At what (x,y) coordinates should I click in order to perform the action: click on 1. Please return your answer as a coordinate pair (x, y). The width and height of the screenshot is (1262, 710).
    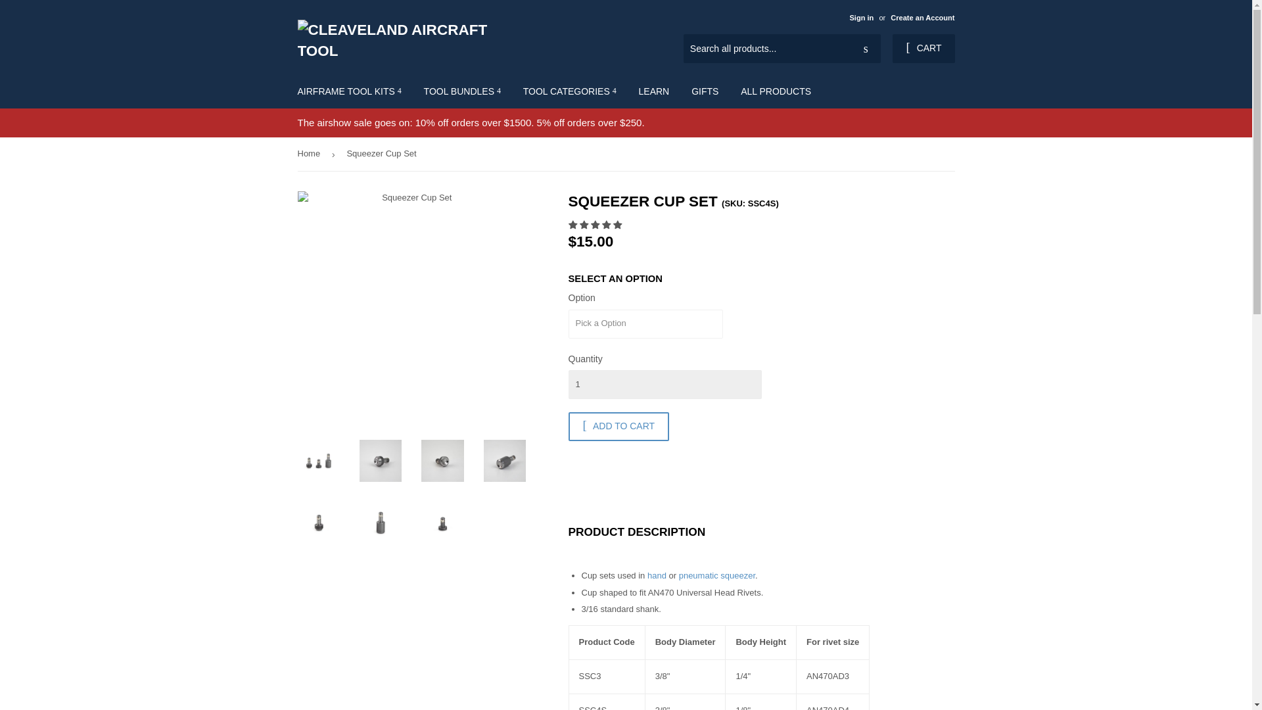
    Looking at the image, I should click on (664, 384).